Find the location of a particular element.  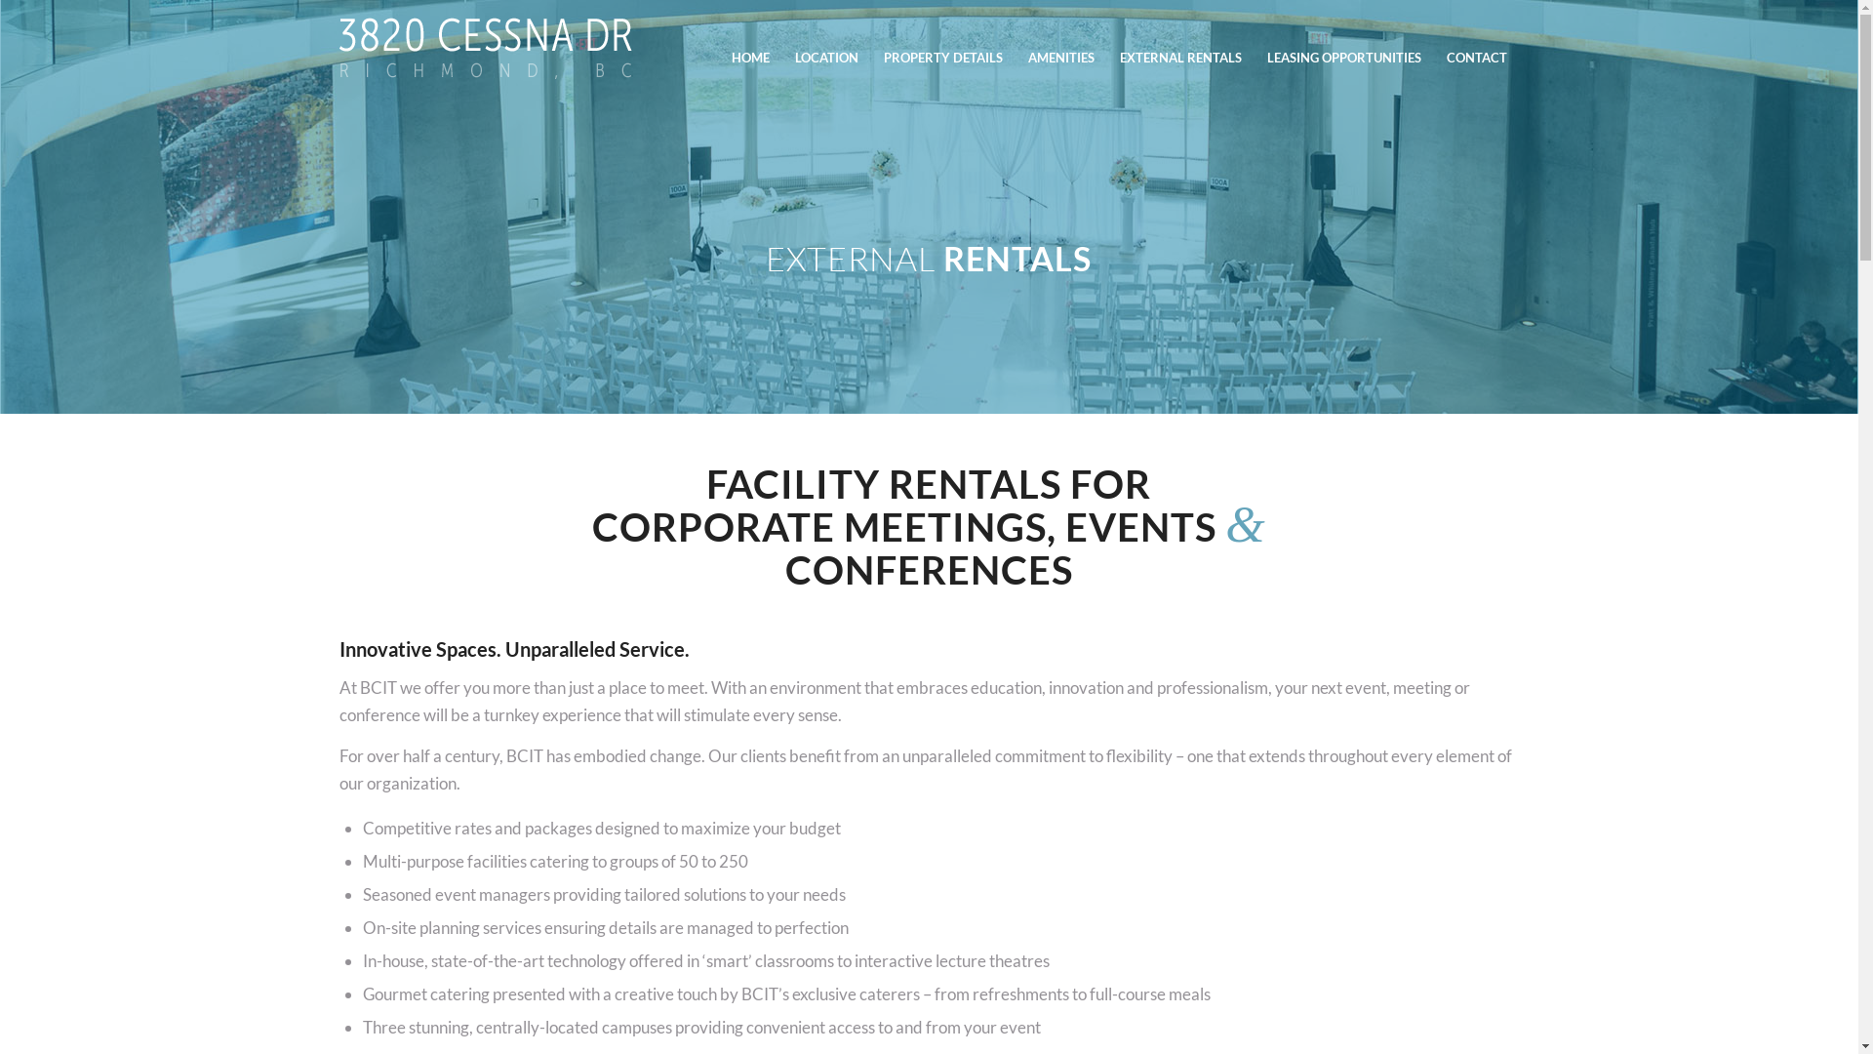

LOCATION is located at coordinates (827, 58).